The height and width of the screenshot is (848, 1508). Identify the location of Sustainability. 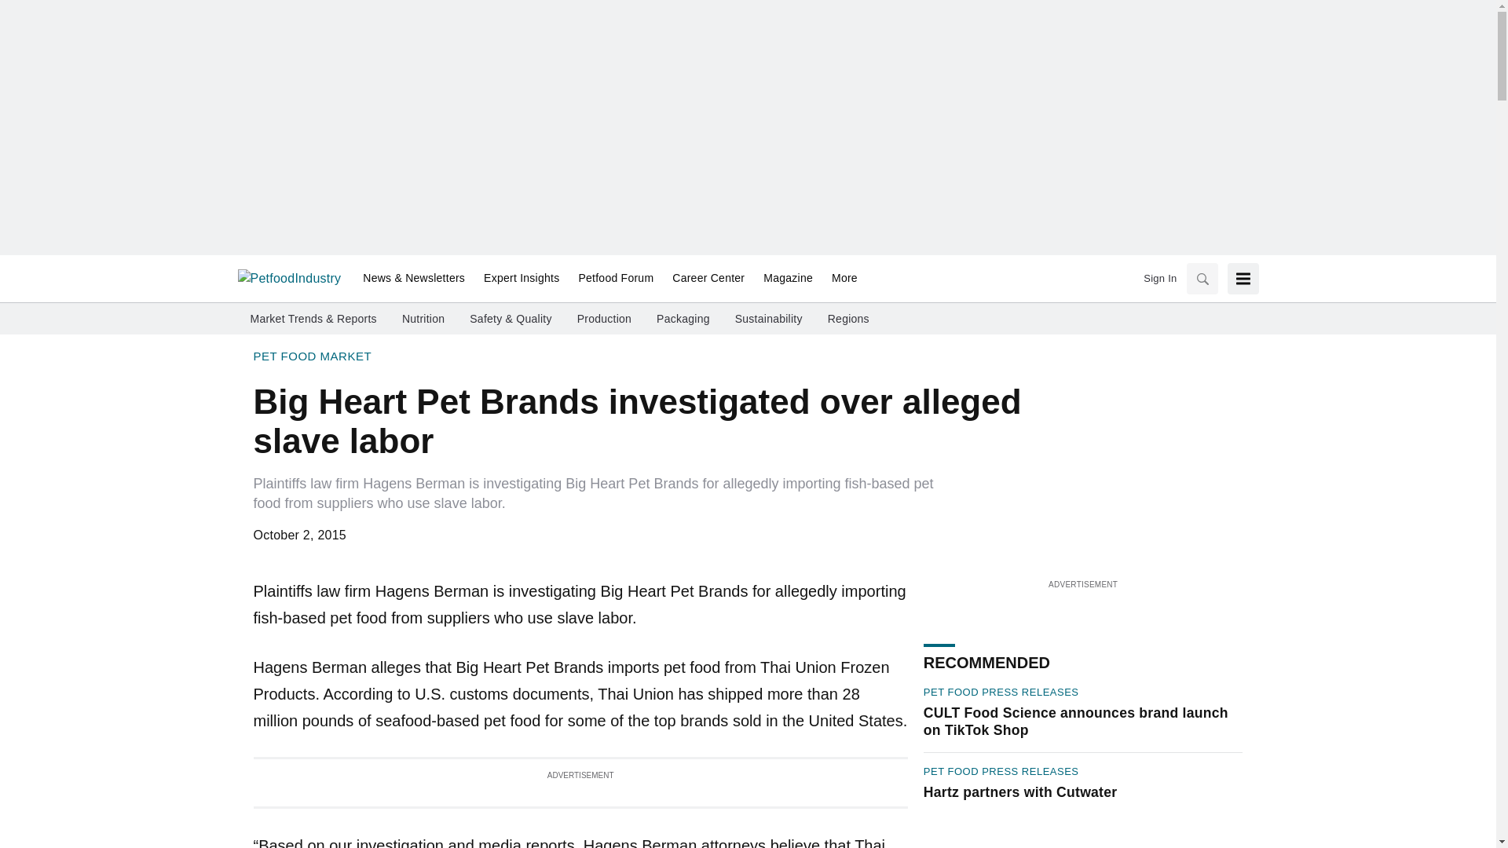
(768, 319).